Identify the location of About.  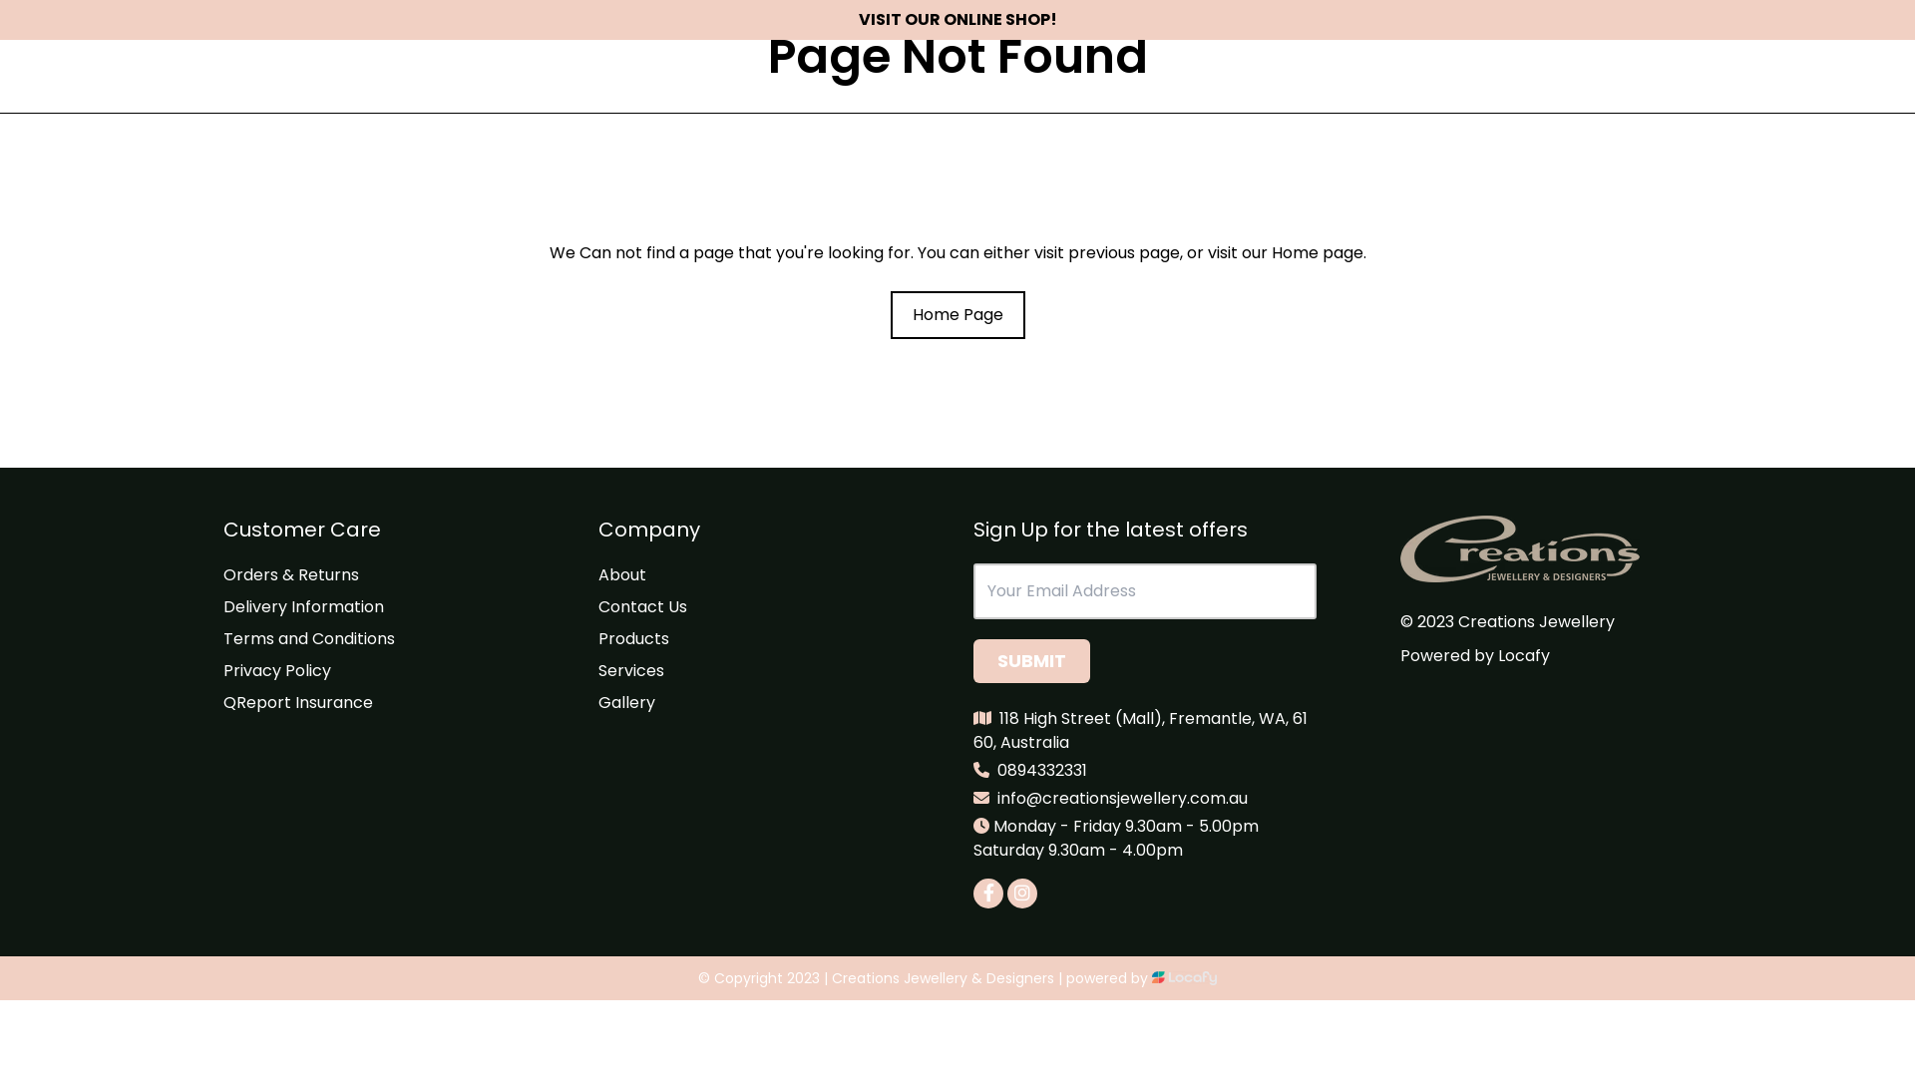
(622, 574).